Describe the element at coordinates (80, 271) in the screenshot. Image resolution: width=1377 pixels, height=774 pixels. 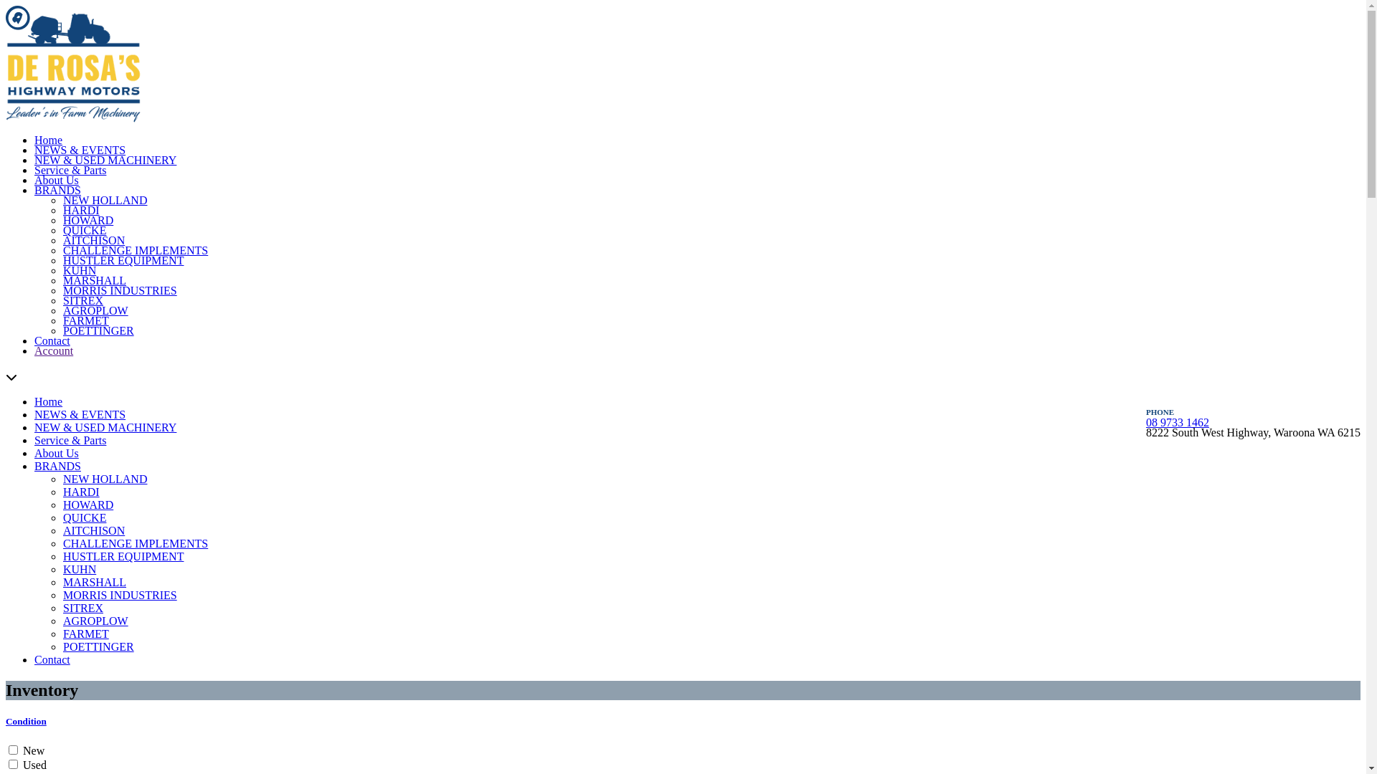
I see `KUHN` at that location.